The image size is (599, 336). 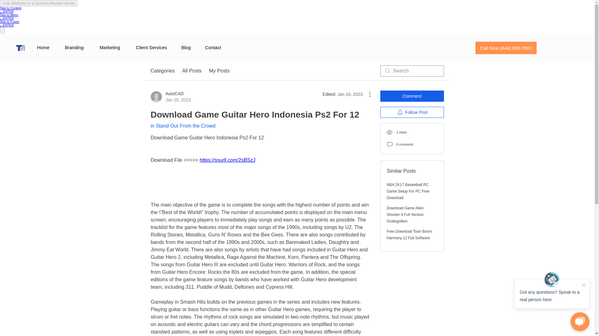 I want to click on in Stand Out From the Crowd, so click(x=183, y=126).